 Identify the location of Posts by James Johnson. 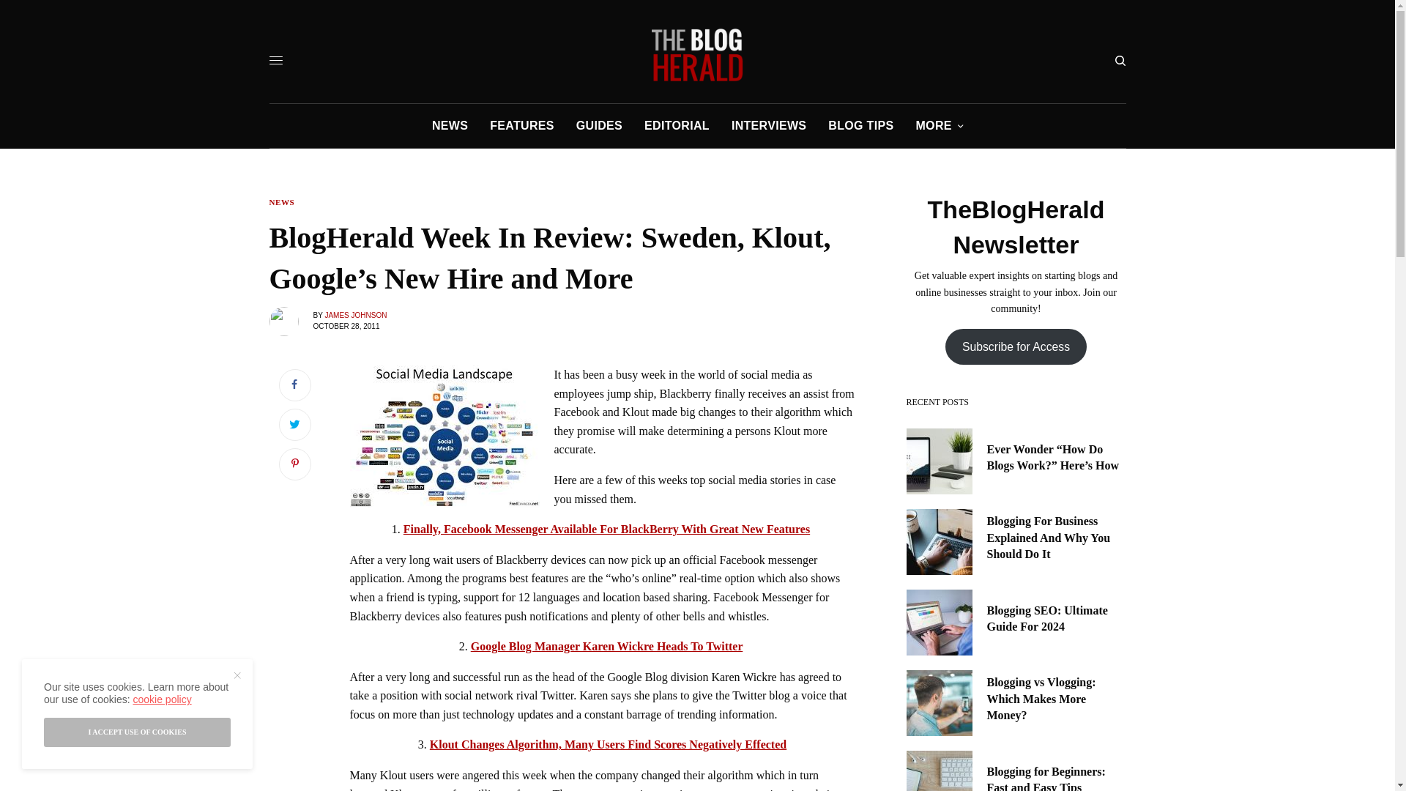
(356, 315).